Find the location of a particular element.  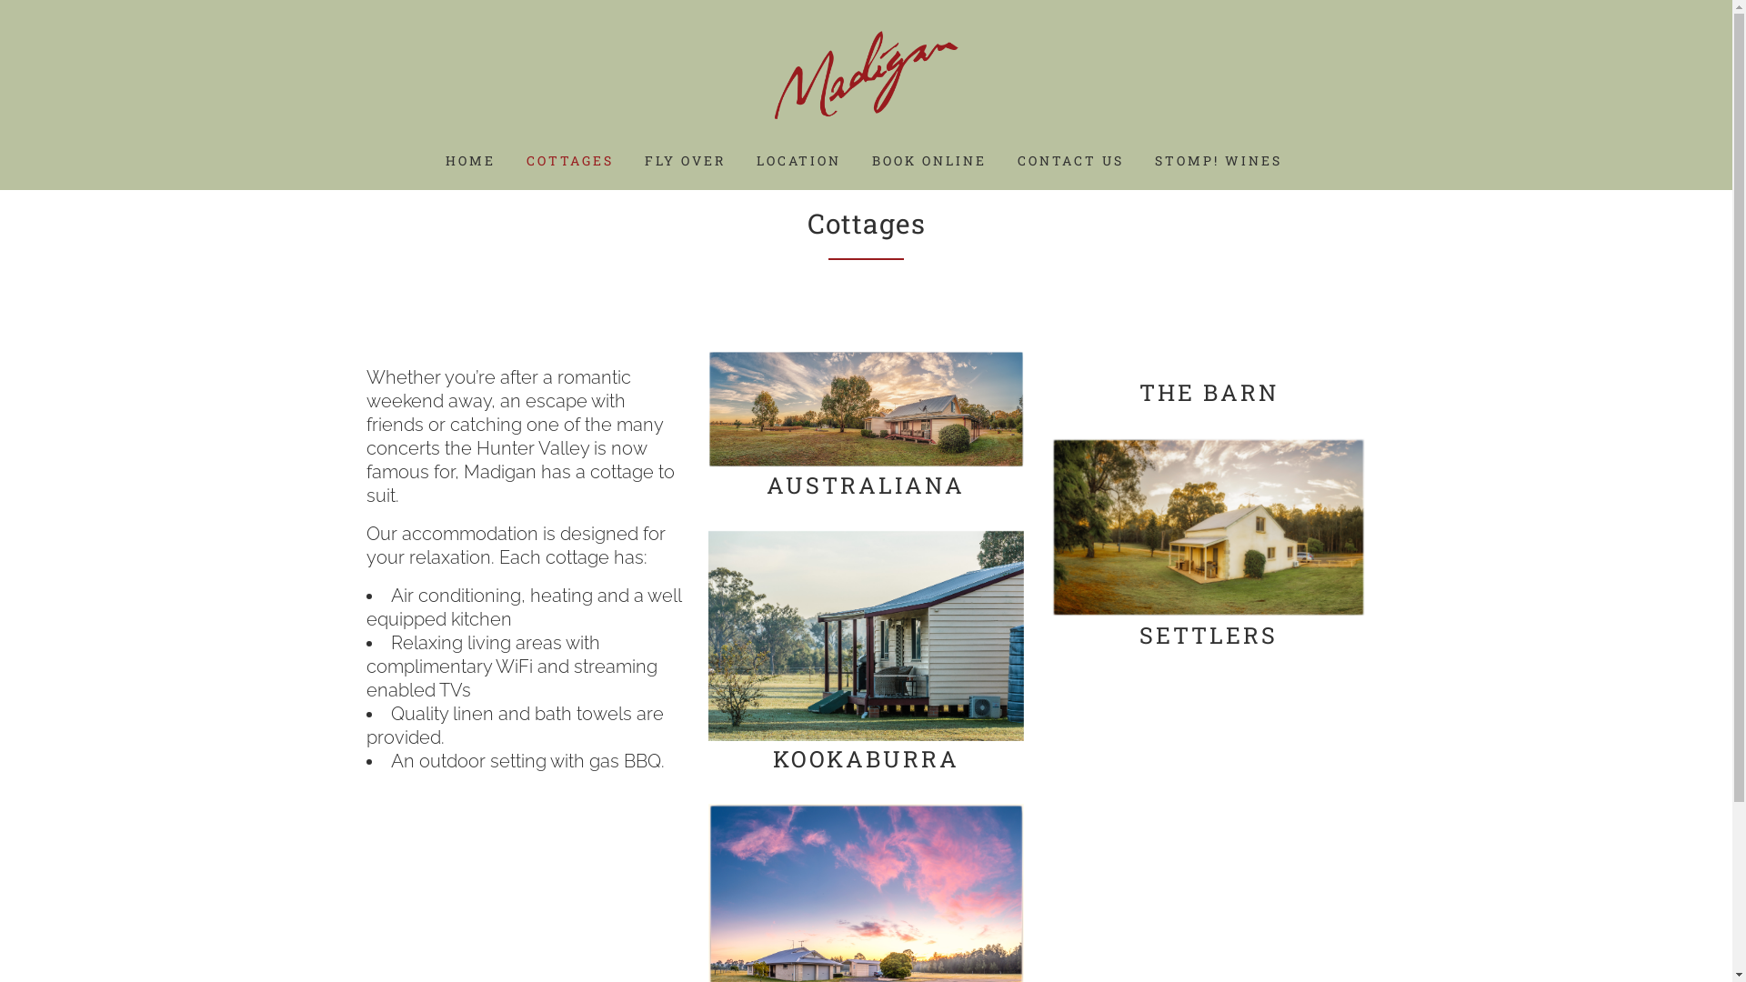

CONTACT US is located at coordinates (1071, 161).